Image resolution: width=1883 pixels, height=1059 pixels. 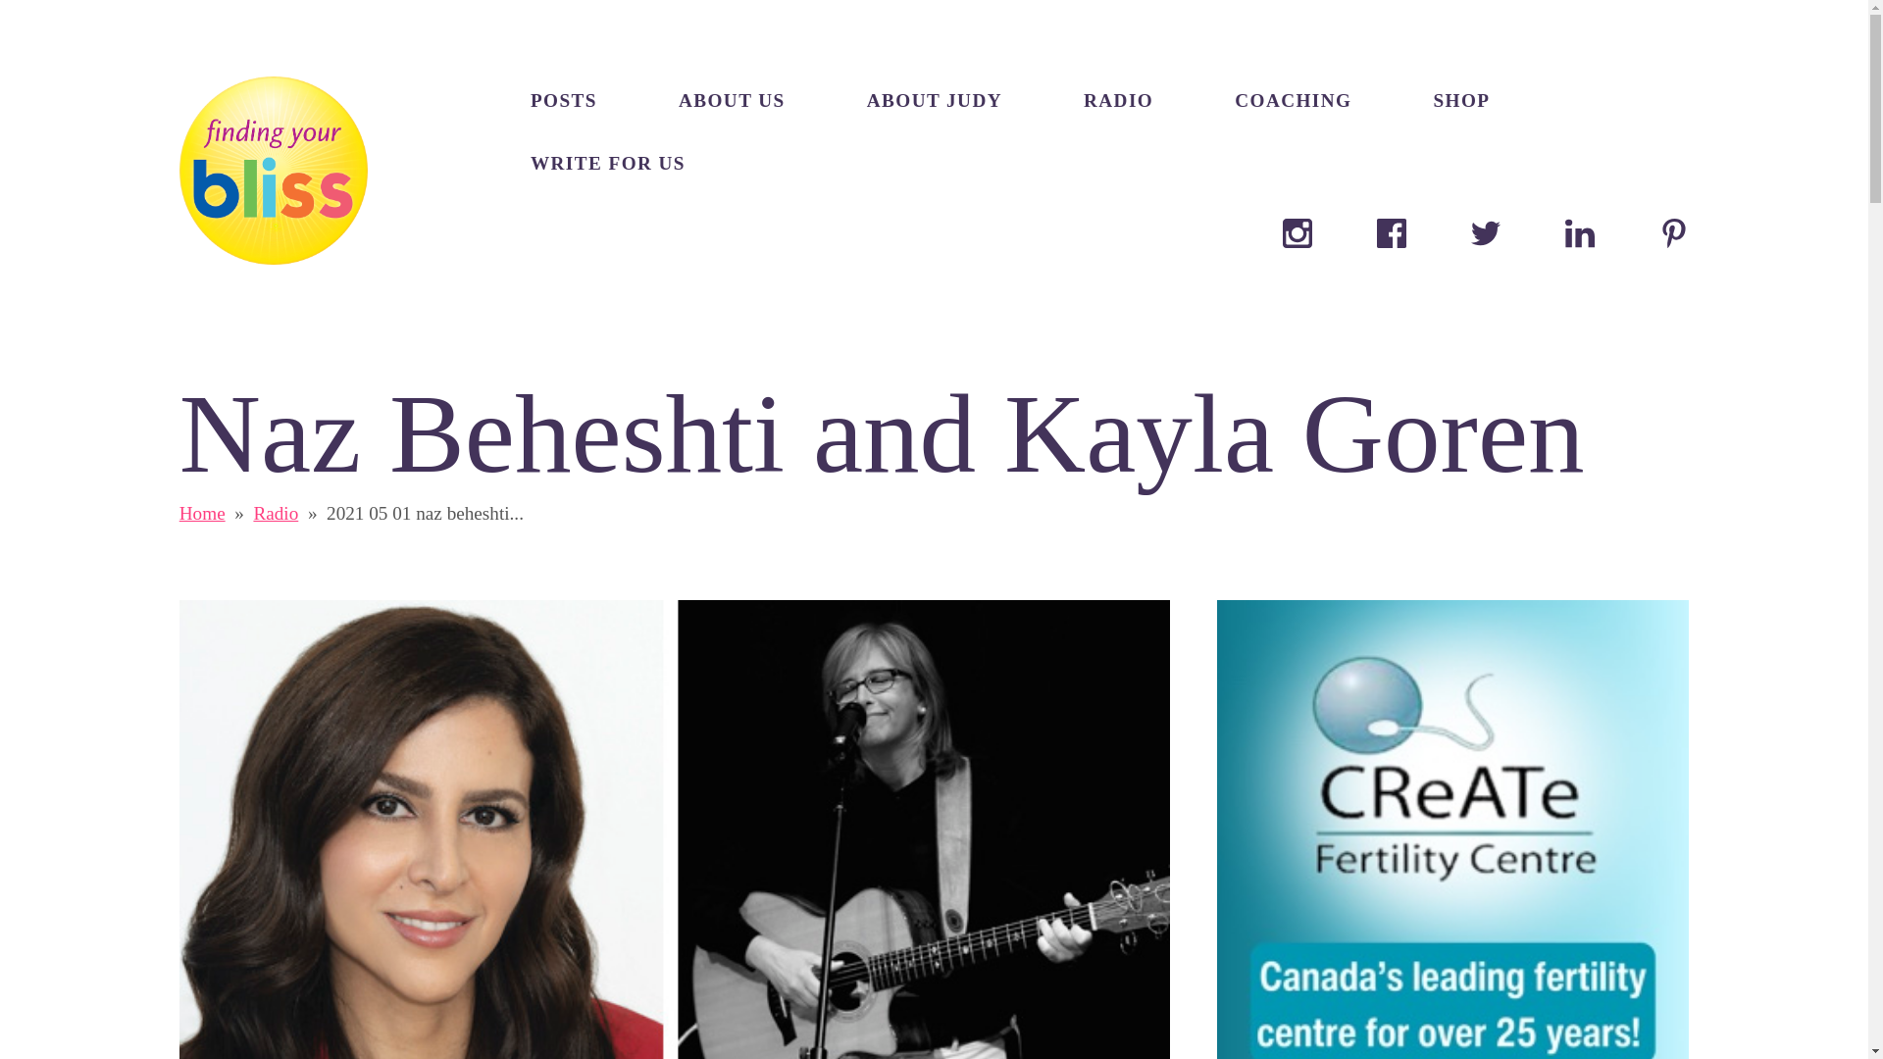 What do you see at coordinates (273, 171) in the screenshot?
I see `Finding Your Bliss` at bounding box center [273, 171].